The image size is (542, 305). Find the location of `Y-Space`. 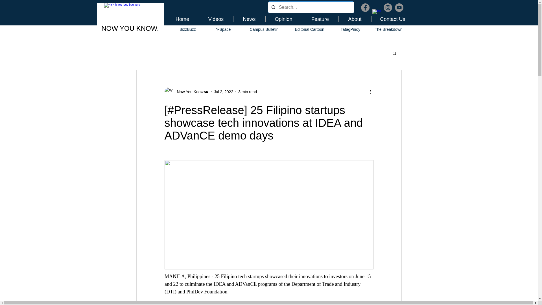

Y-Space is located at coordinates (223, 29).